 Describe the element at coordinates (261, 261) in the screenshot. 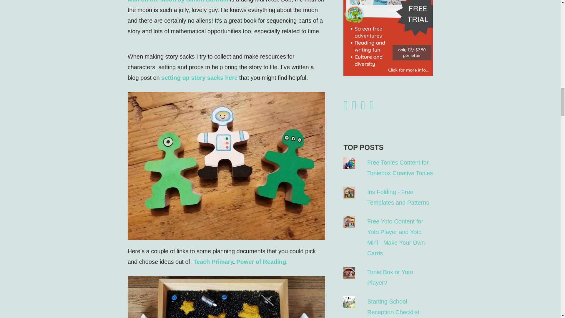

I see `Power of Reading` at that location.